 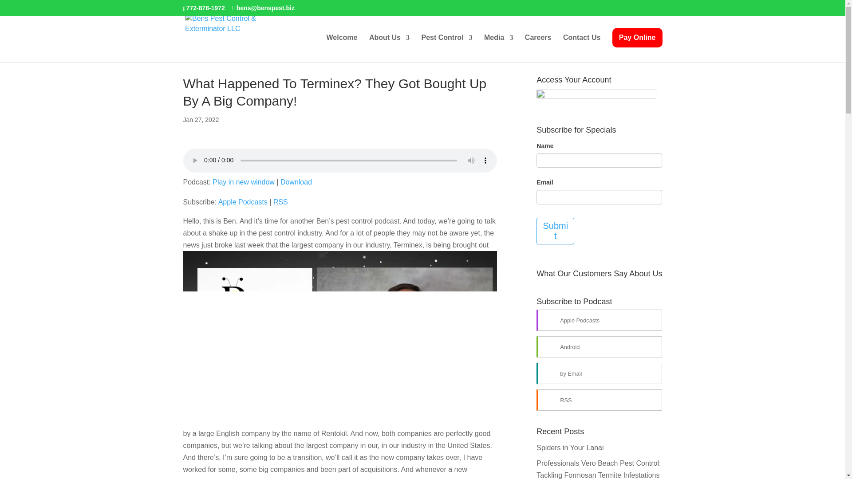 I want to click on About Us, so click(x=389, y=37).